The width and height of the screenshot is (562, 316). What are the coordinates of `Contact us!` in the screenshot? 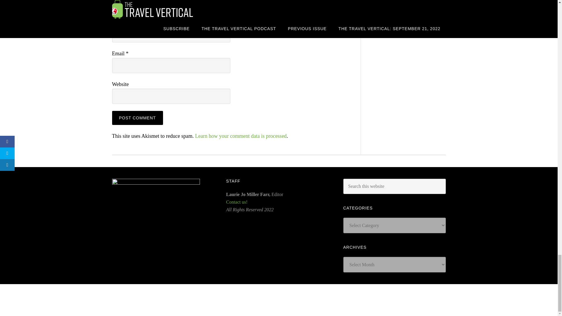 It's located at (237, 202).